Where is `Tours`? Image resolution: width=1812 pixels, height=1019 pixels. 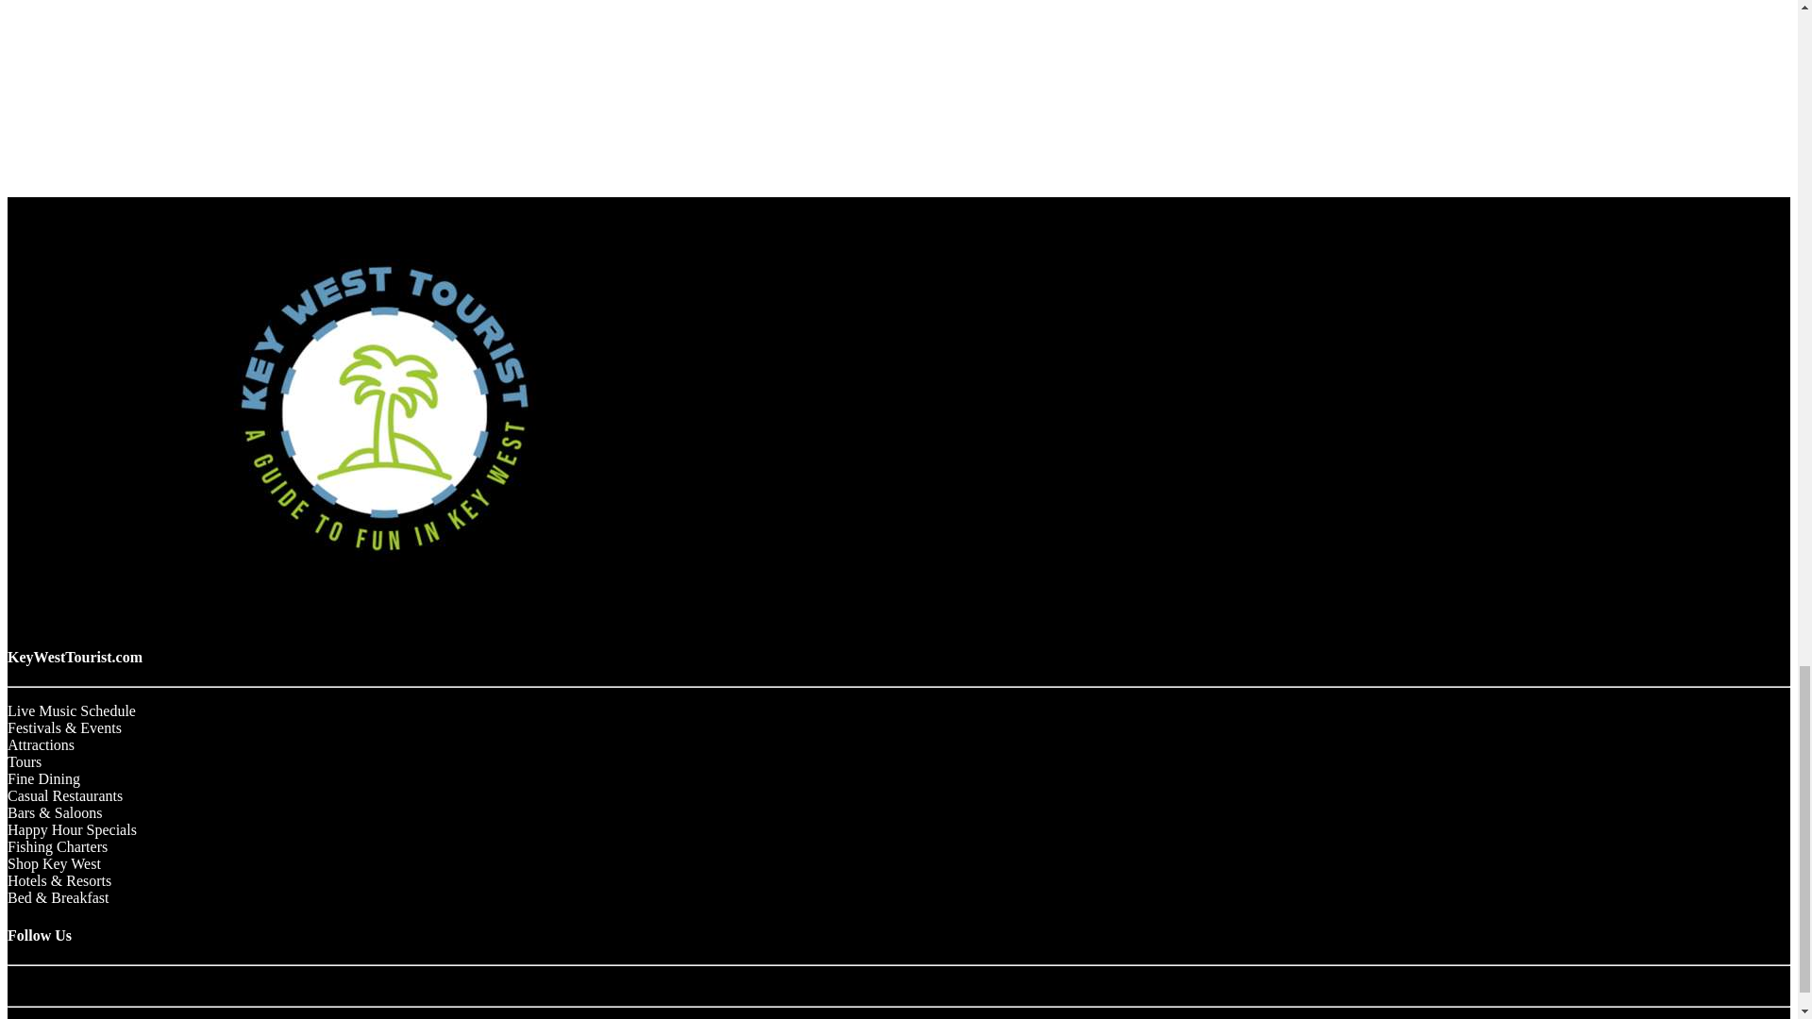 Tours is located at coordinates (25, 762).